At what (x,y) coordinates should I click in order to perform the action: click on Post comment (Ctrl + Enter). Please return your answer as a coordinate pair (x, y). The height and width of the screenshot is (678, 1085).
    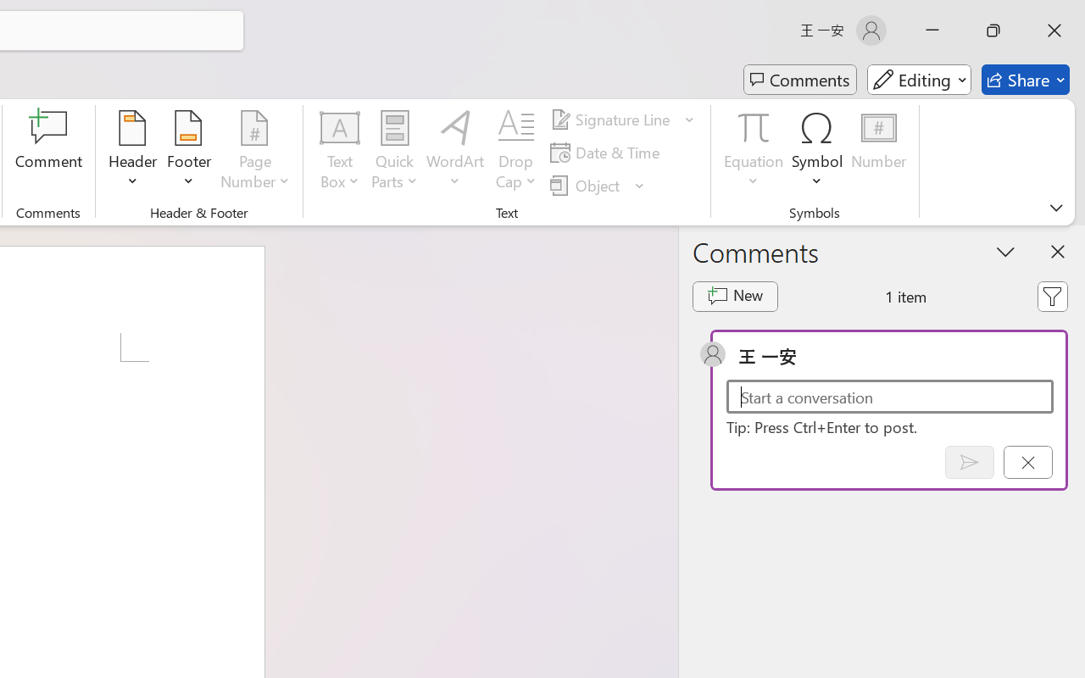
    Looking at the image, I should click on (969, 462).